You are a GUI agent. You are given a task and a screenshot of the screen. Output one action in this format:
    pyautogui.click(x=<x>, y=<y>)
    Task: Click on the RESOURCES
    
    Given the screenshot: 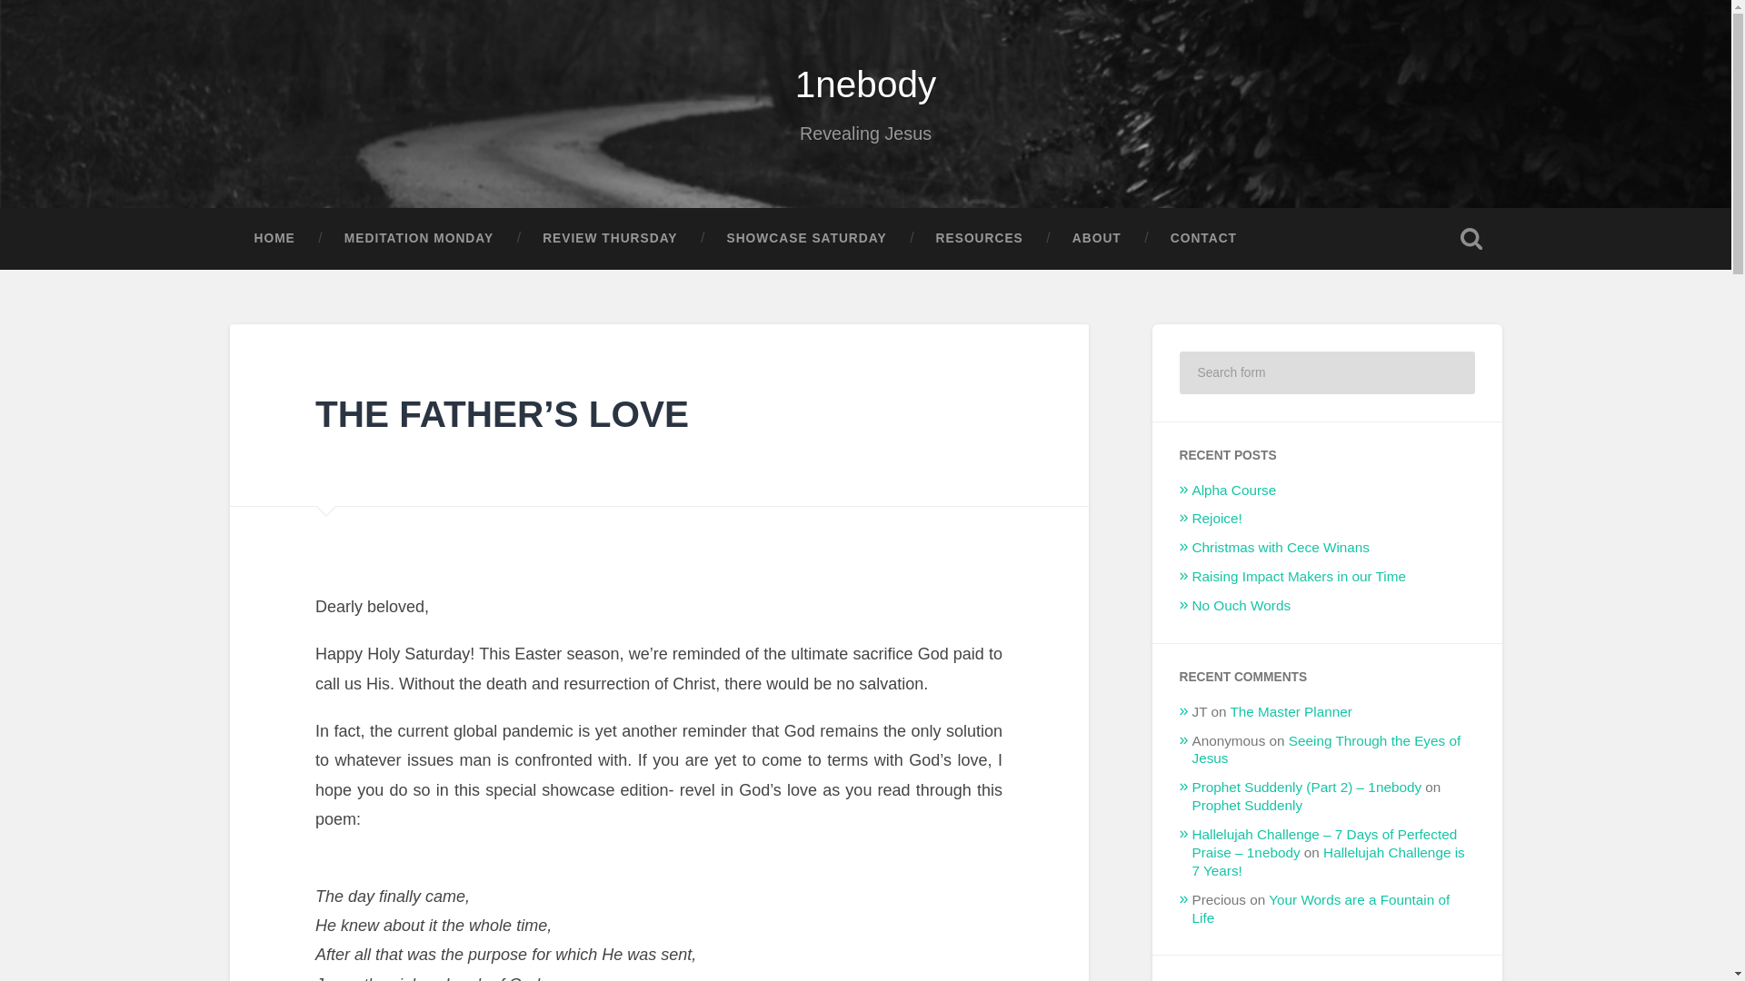 What is the action you would take?
    pyautogui.click(x=980, y=238)
    